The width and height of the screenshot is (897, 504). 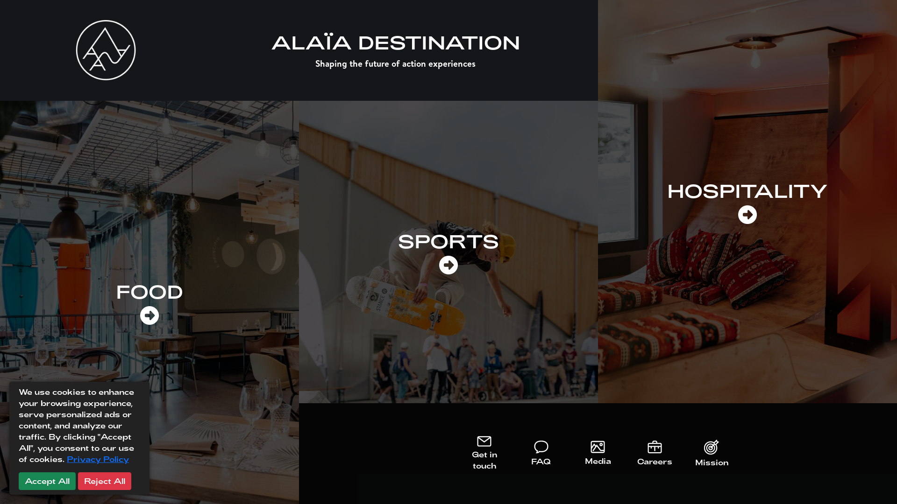 I want to click on Get in touch, so click(x=484, y=454).